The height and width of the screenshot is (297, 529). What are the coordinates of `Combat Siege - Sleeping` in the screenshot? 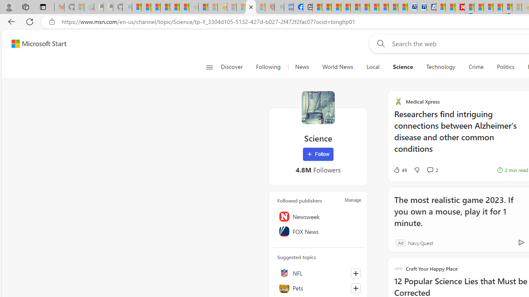 It's located at (193, 7).